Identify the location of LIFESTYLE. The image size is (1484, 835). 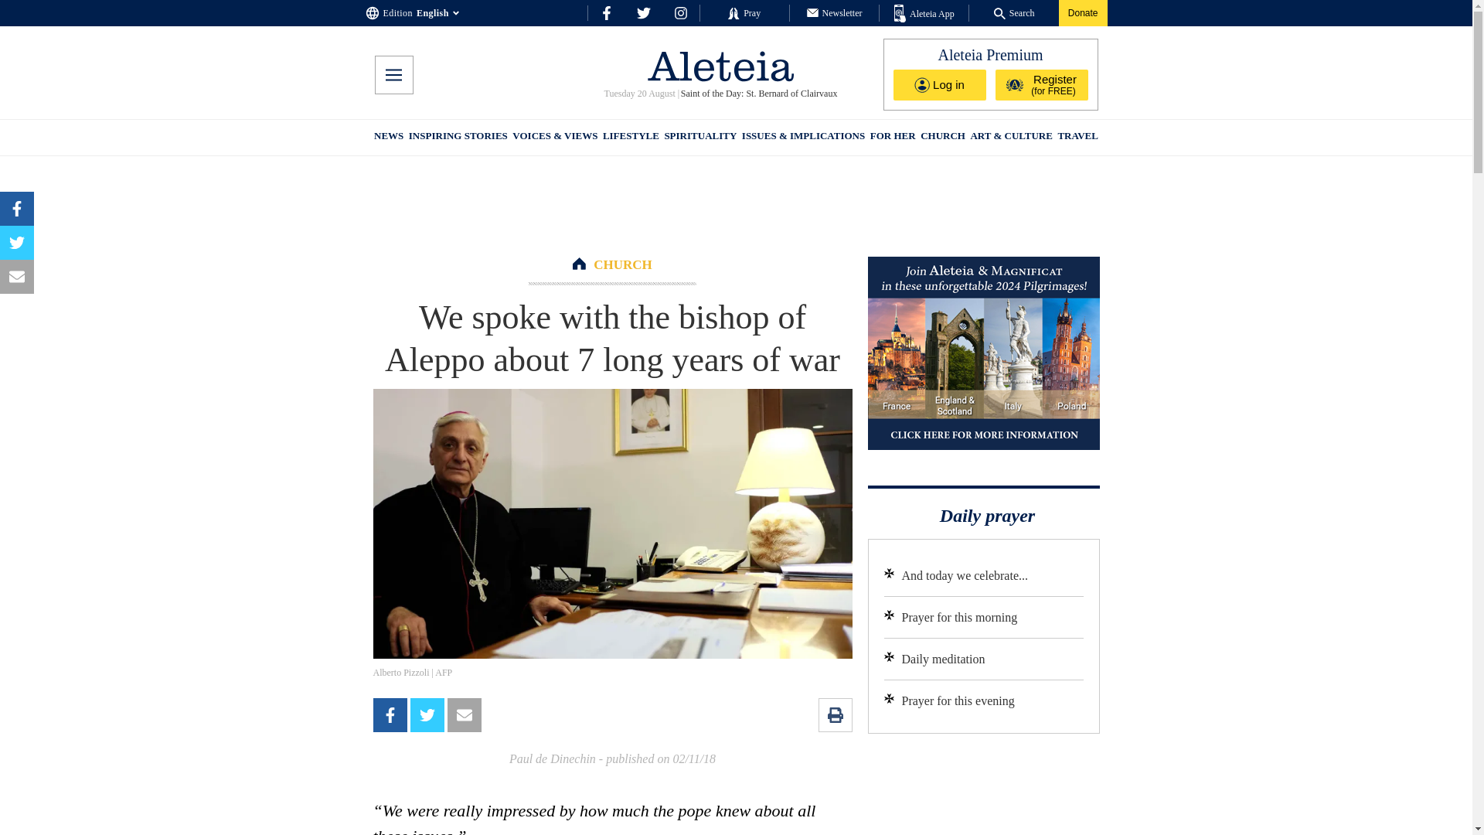
(631, 138).